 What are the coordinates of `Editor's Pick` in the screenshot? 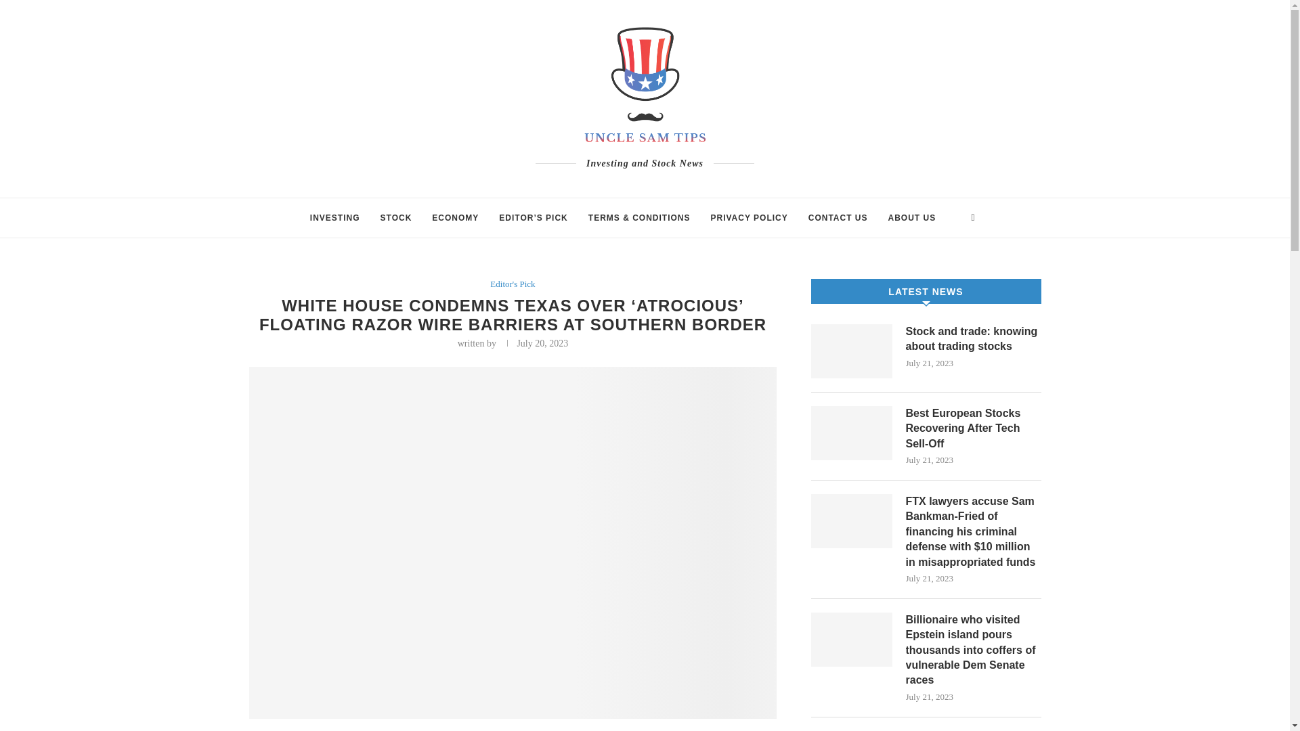 It's located at (512, 284).